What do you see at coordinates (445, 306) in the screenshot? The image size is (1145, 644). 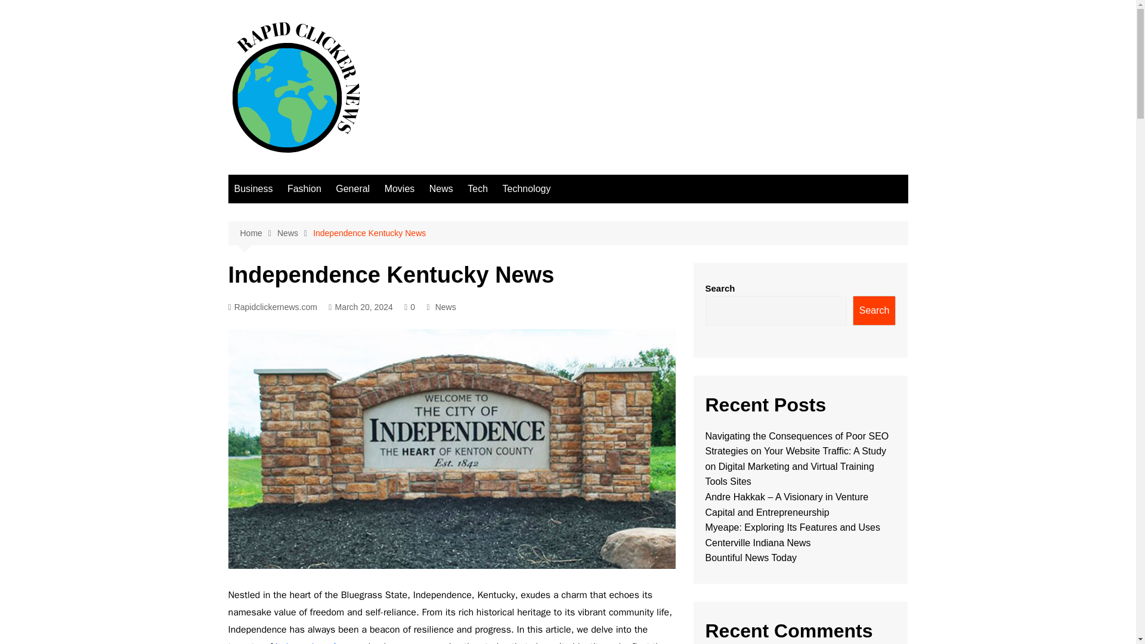 I see `News` at bounding box center [445, 306].